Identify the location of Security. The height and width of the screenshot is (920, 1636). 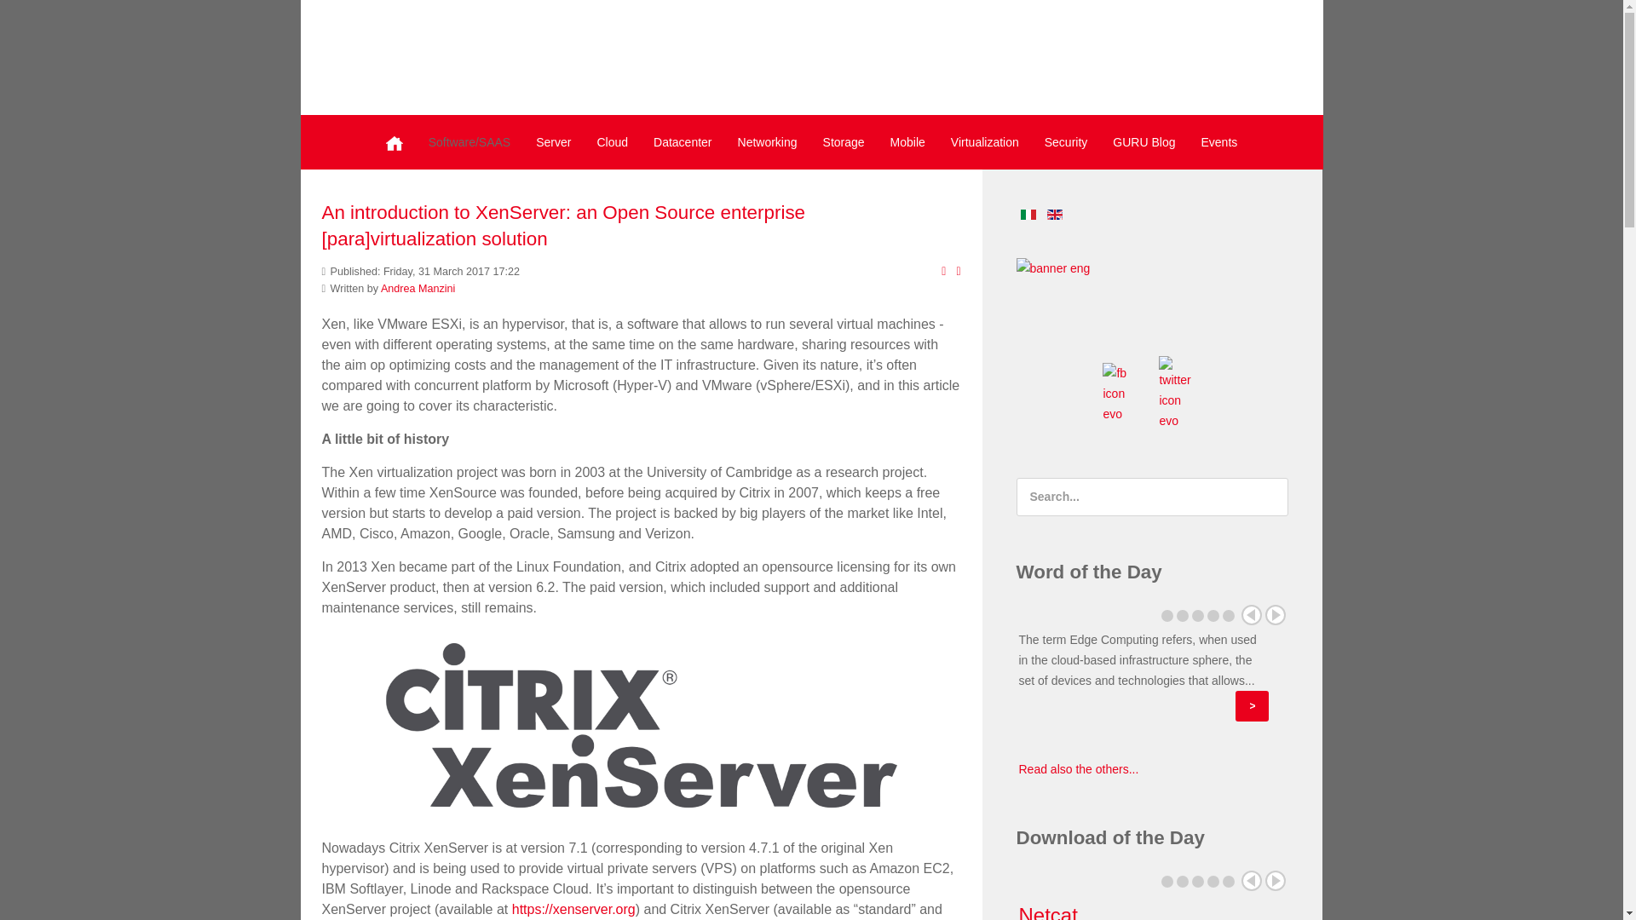
(1067, 141).